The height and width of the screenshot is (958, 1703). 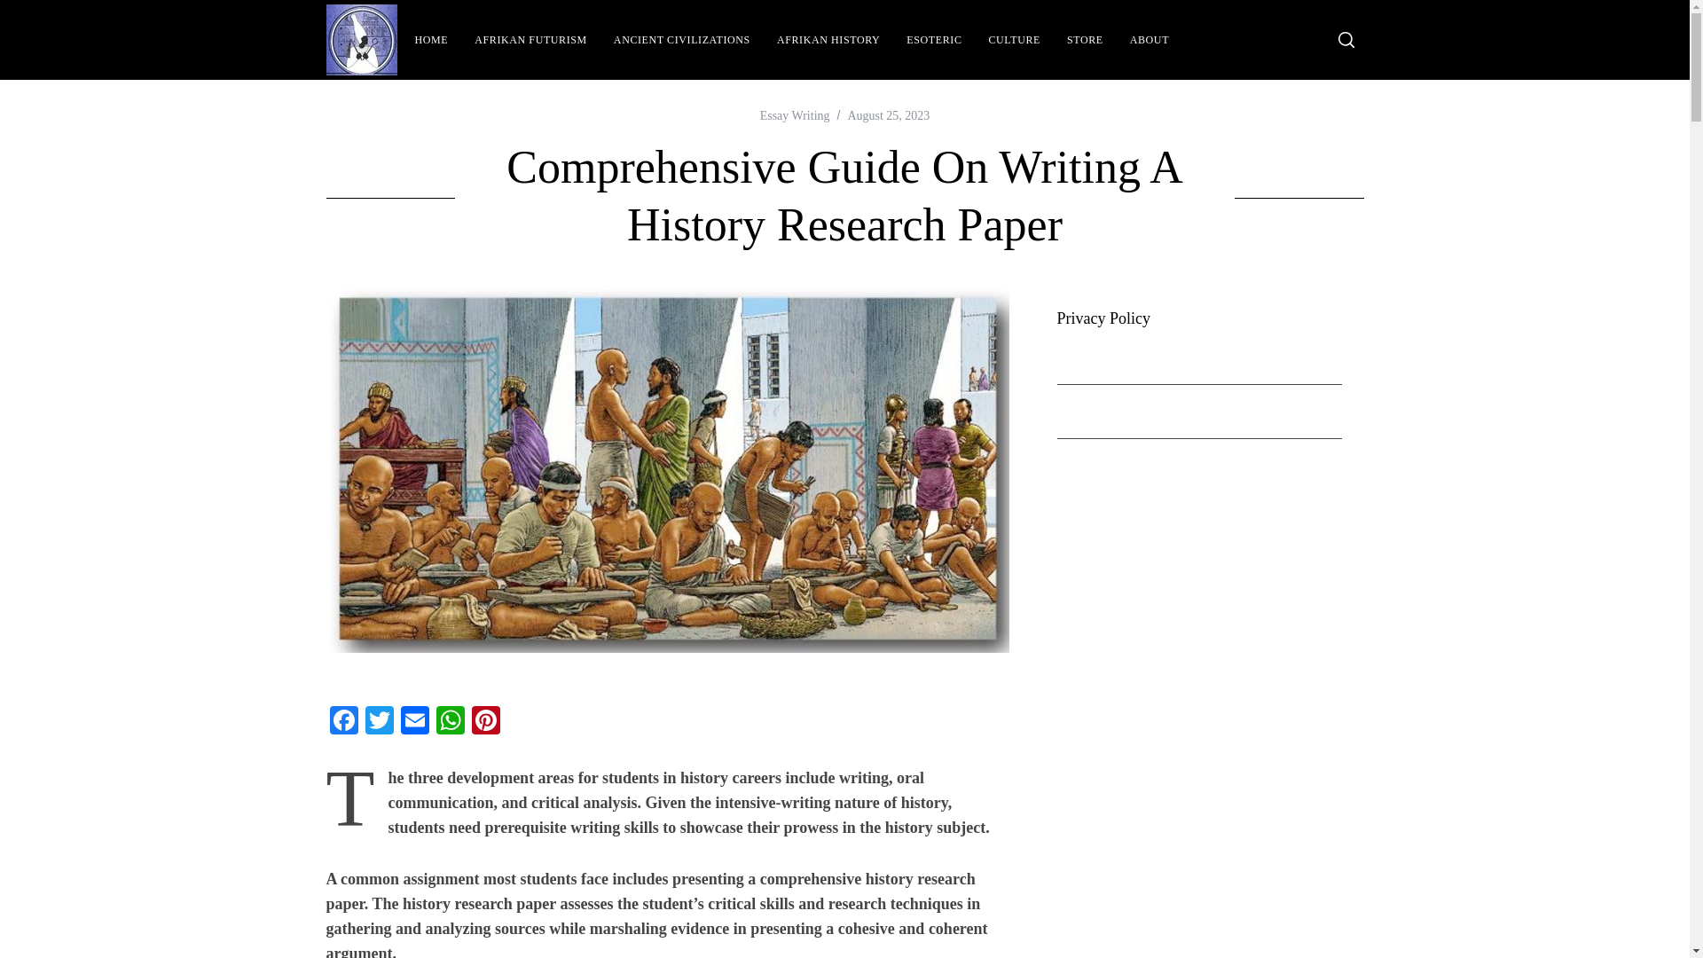 What do you see at coordinates (795, 115) in the screenshot?
I see `Essay Writing` at bounding box center [795, 115].